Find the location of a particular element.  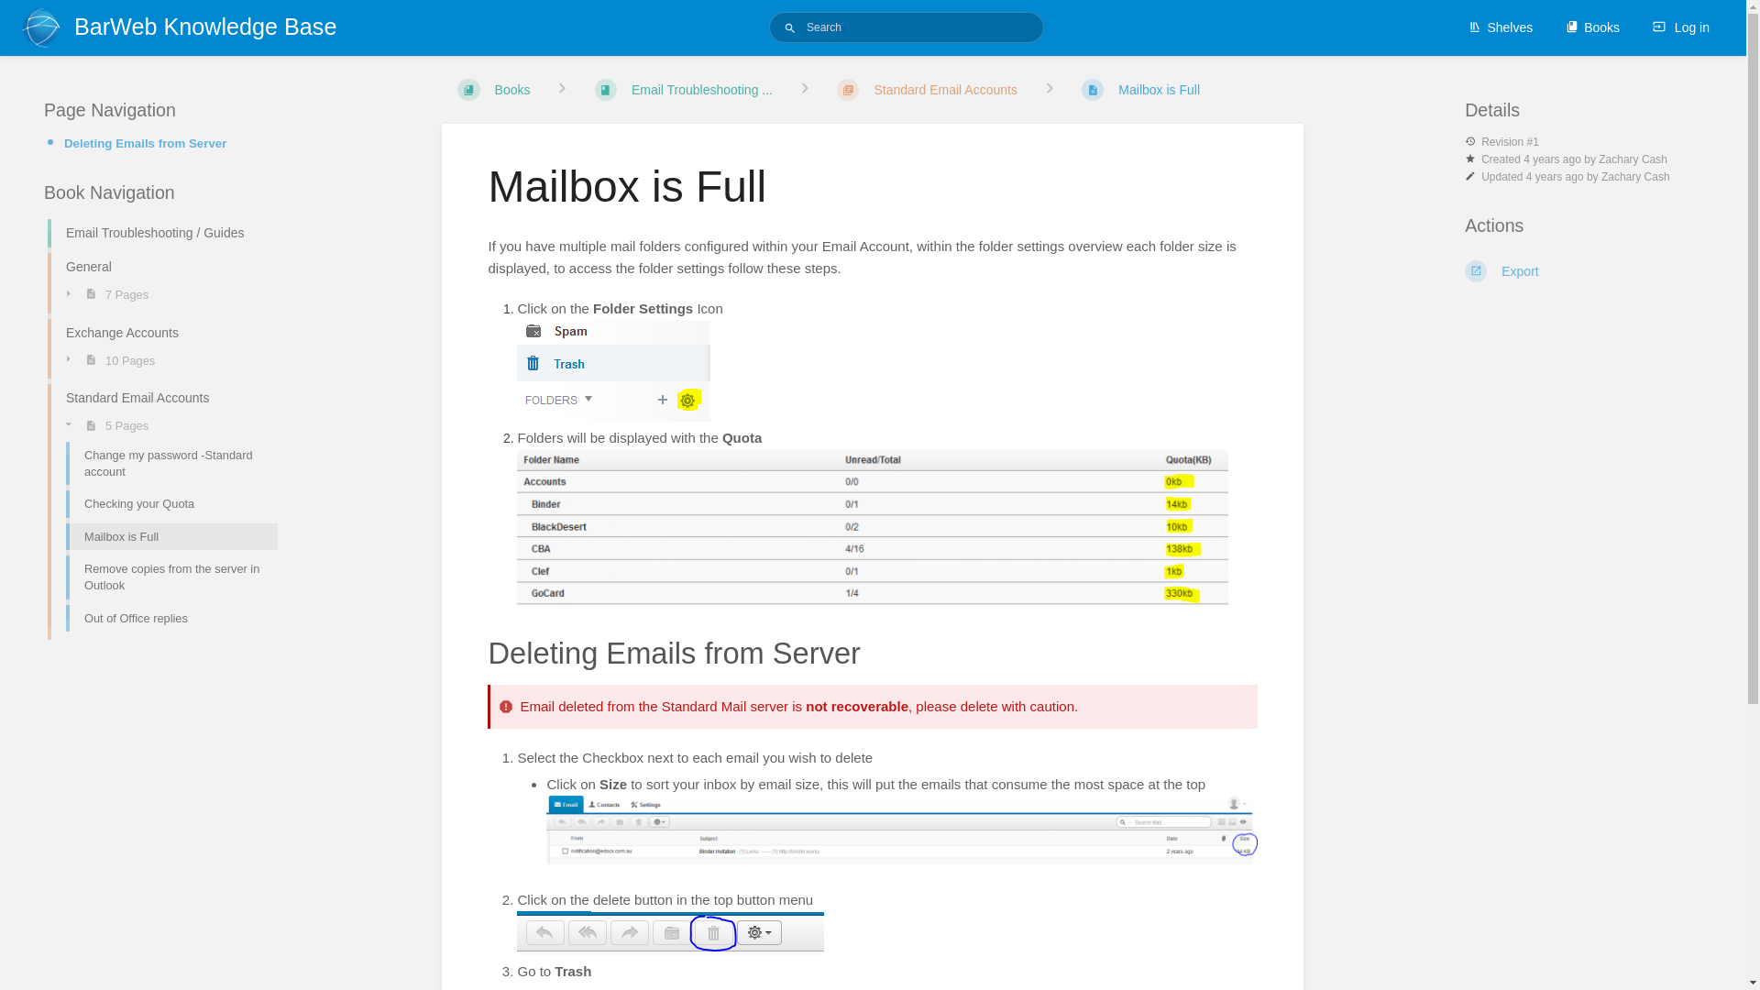

Shelves is located at coordinates (1501, 27).